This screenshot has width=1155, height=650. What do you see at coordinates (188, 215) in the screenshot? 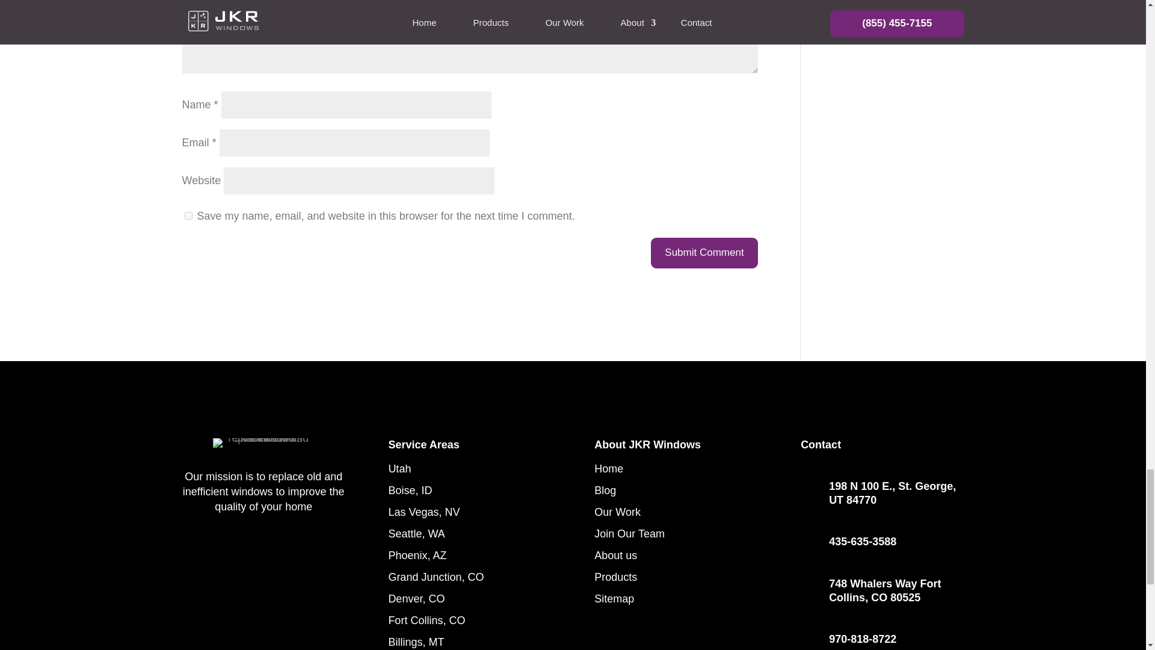
I see `yes` at bounding box center [188, 215].